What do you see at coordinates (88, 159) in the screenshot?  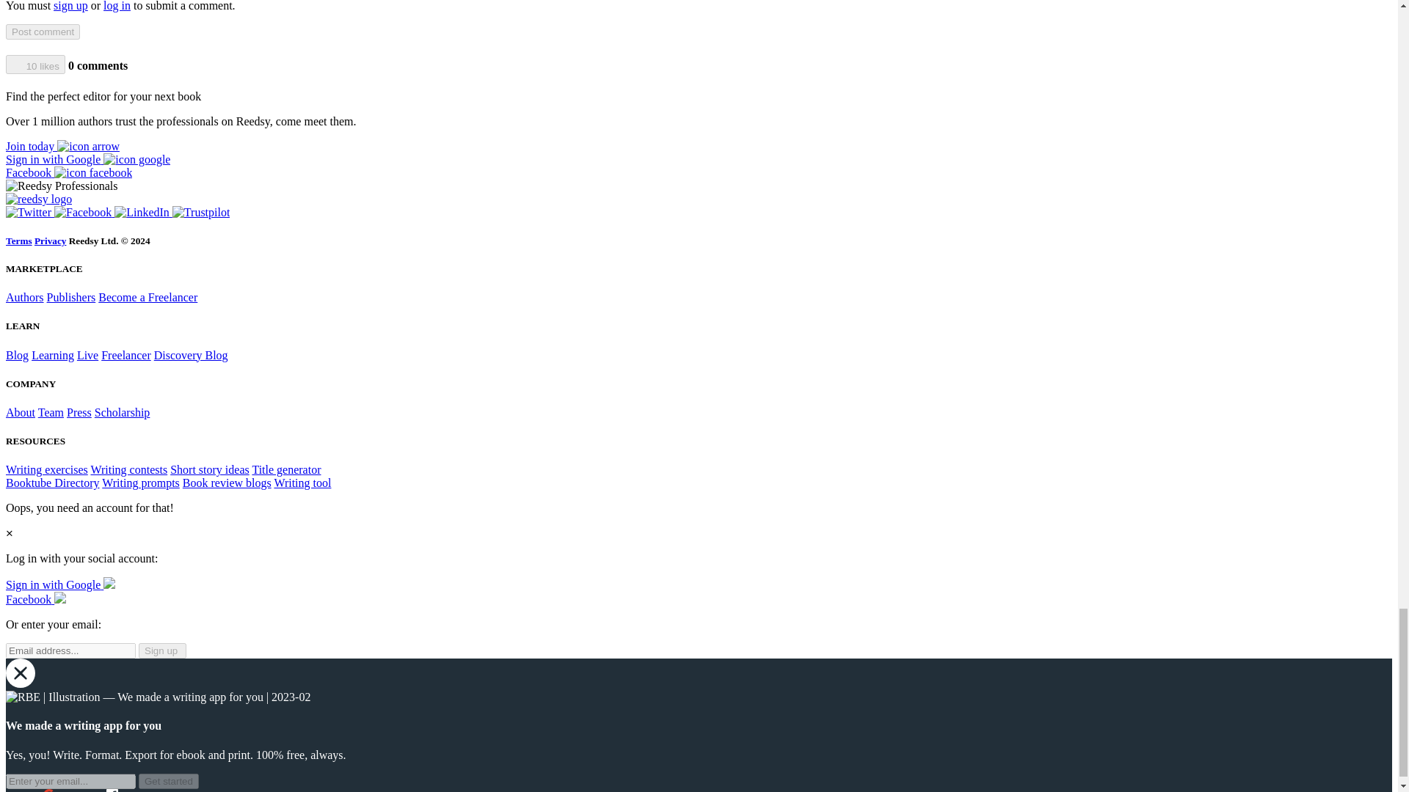 I see `Sign in with Google` at bounding box center [88, 159].